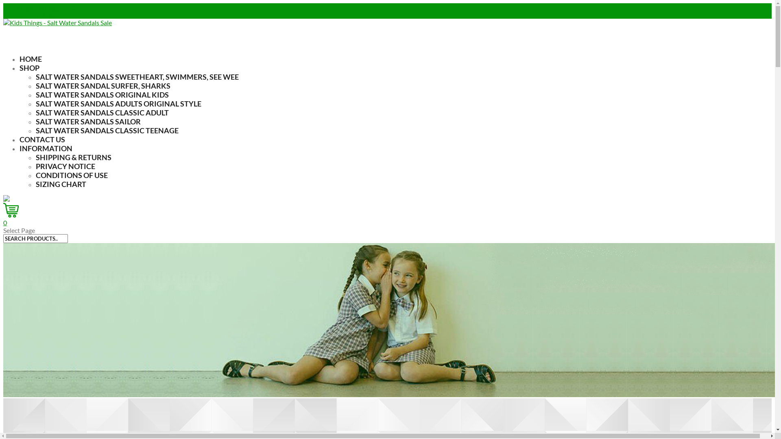 This screenshot has height=439, width=781. I want to click on SIZING CHART, so click(61, 184).